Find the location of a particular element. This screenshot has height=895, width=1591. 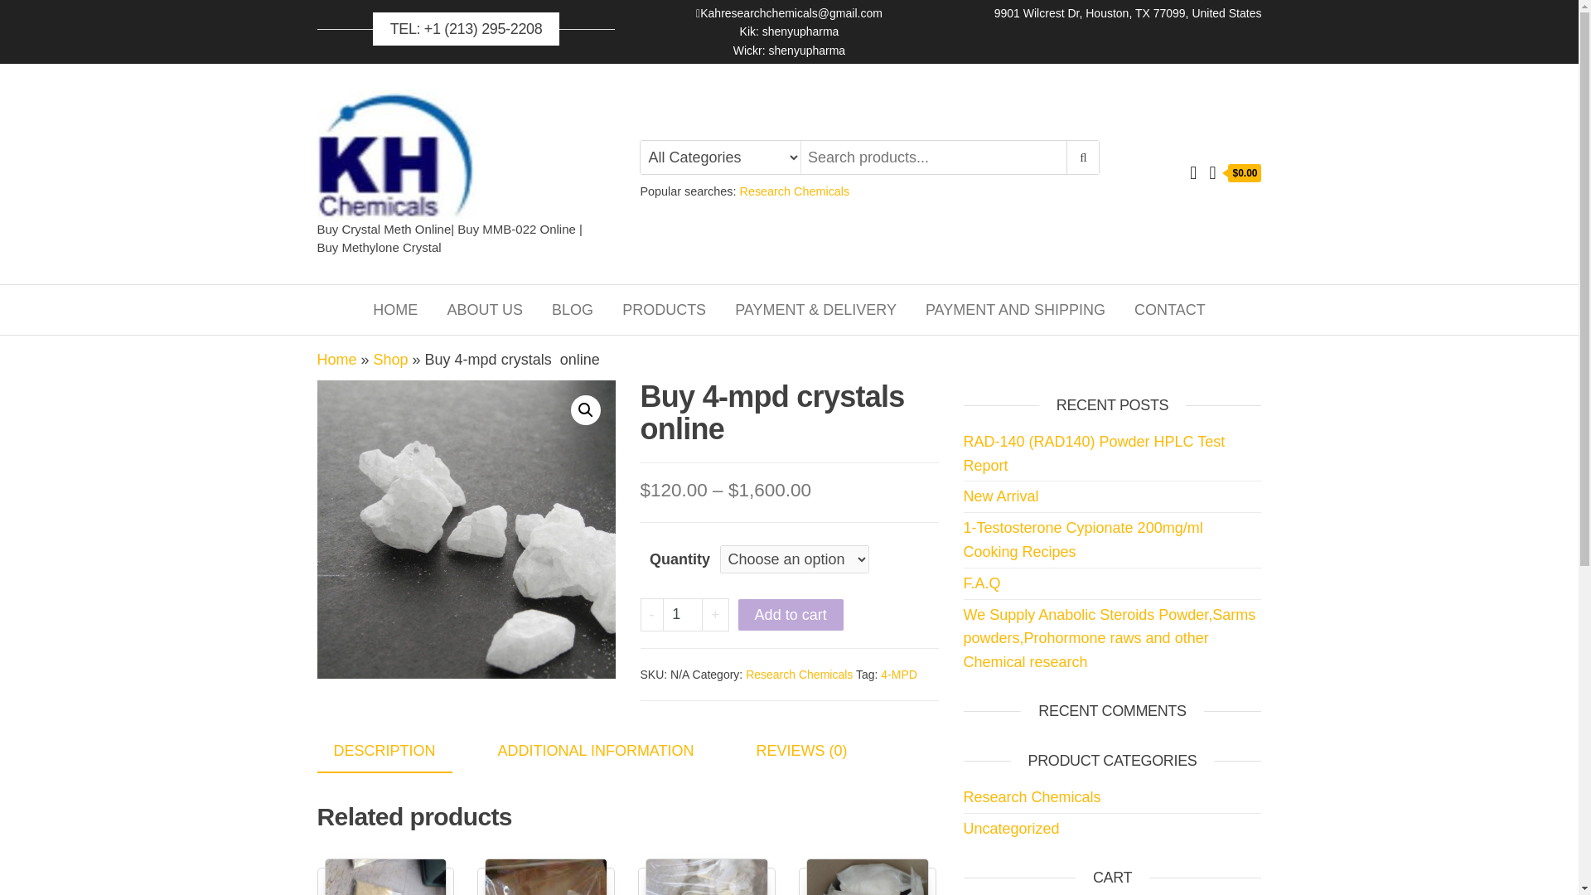

1 is located at coordinates (683, 615).